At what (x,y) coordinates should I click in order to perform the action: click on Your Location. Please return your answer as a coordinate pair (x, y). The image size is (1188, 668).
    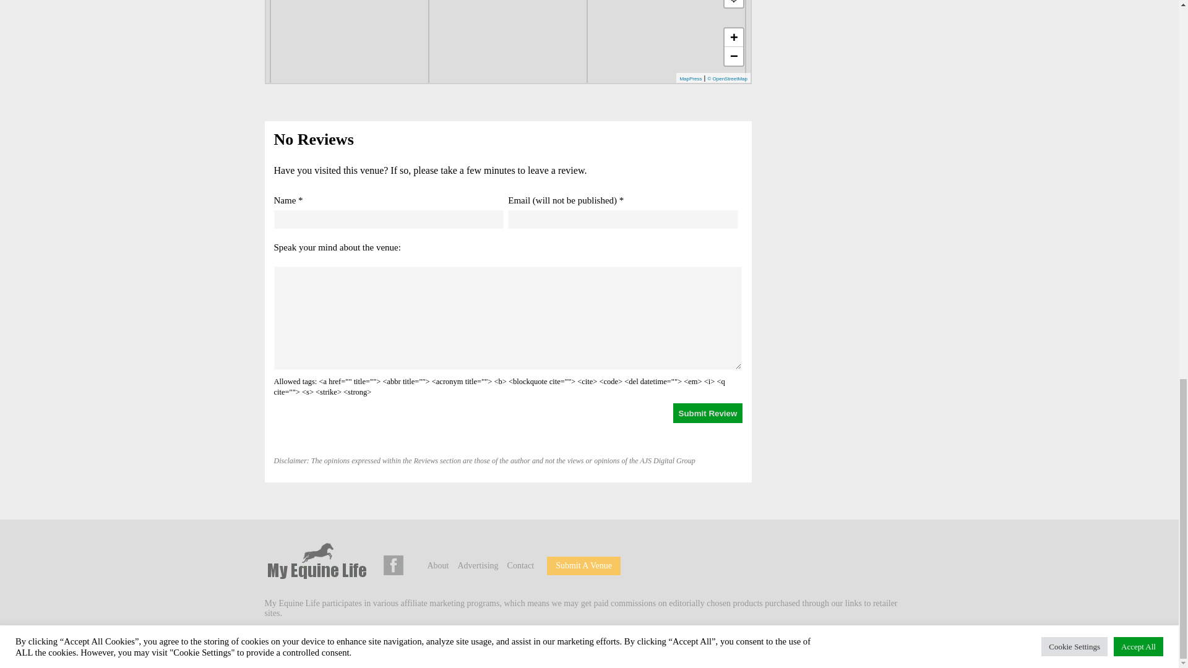
    Looking at the image, I should click on (734, 4).